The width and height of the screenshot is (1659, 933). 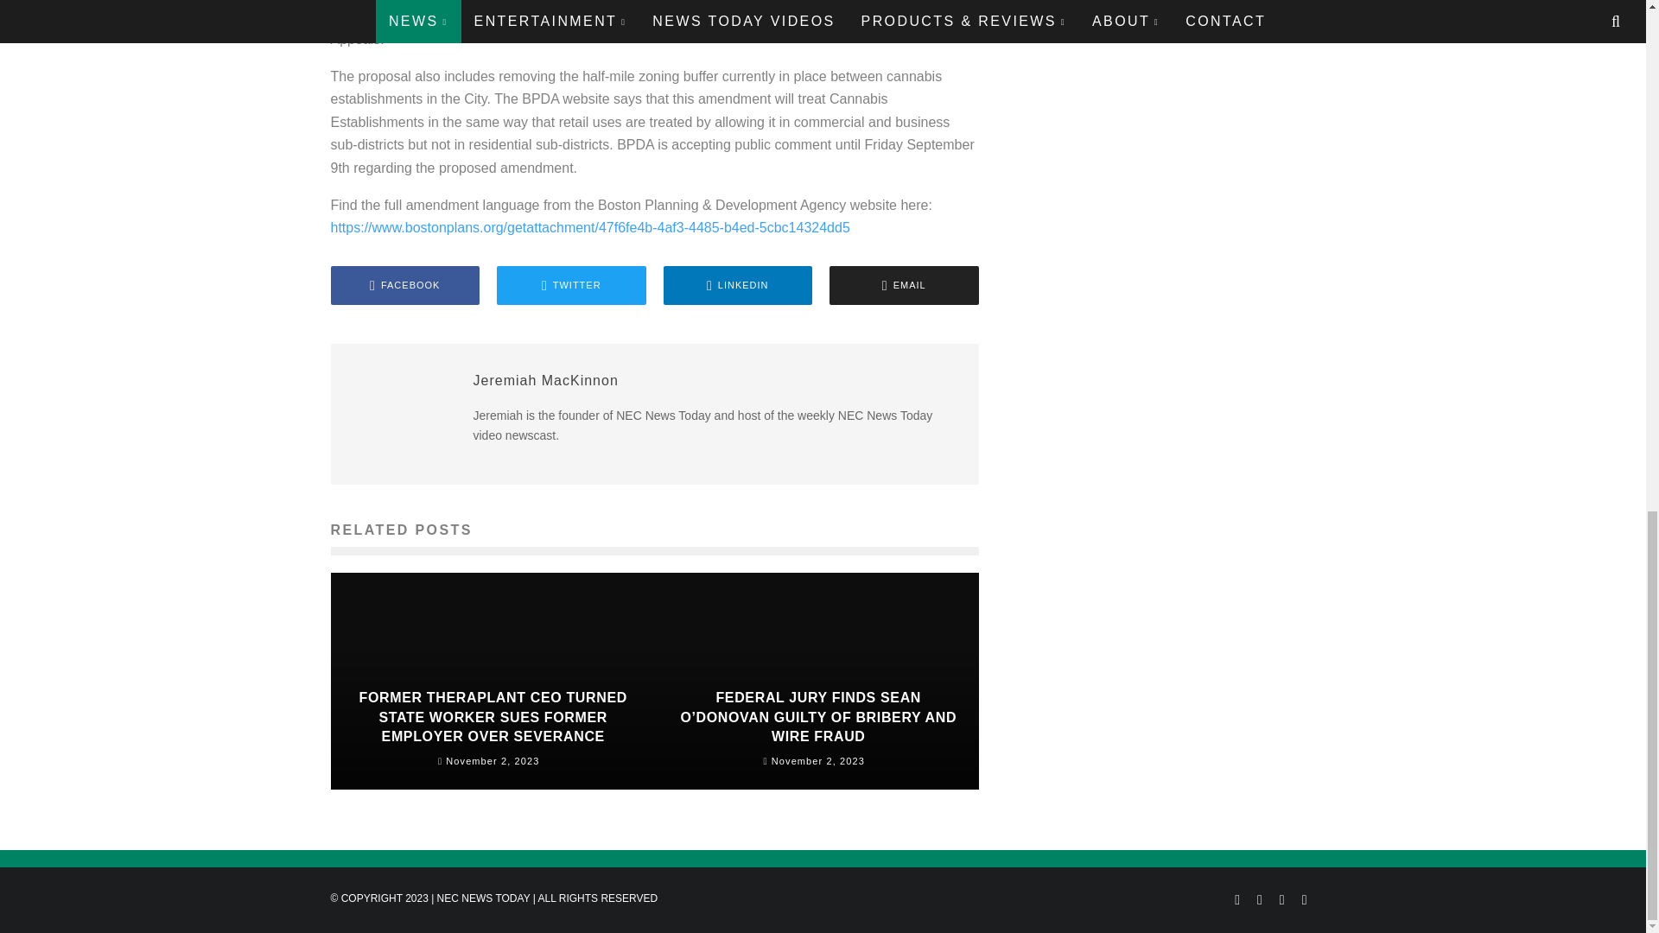 What do you see at coordinates (738, 285) in the screenshot?
I see `LINKEDIN` at bounding box center [738, 285].